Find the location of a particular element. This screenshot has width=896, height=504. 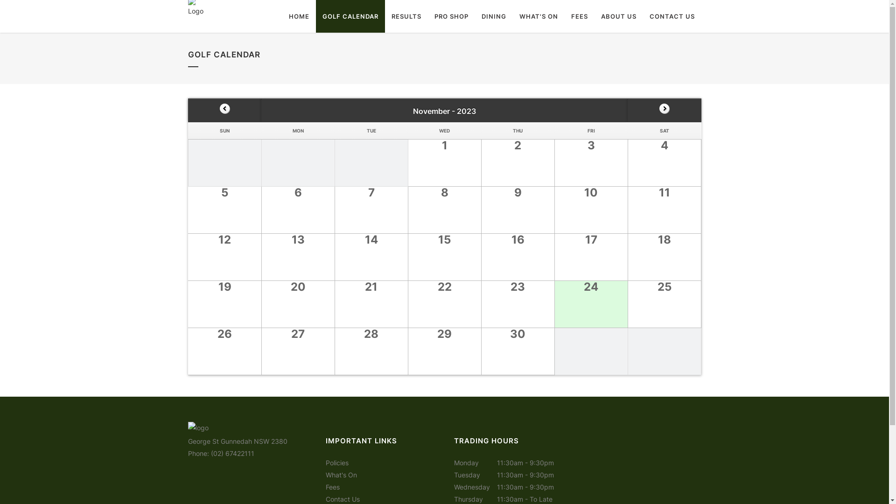

GOLF CALENDAR is located at coordinates (350, 16).